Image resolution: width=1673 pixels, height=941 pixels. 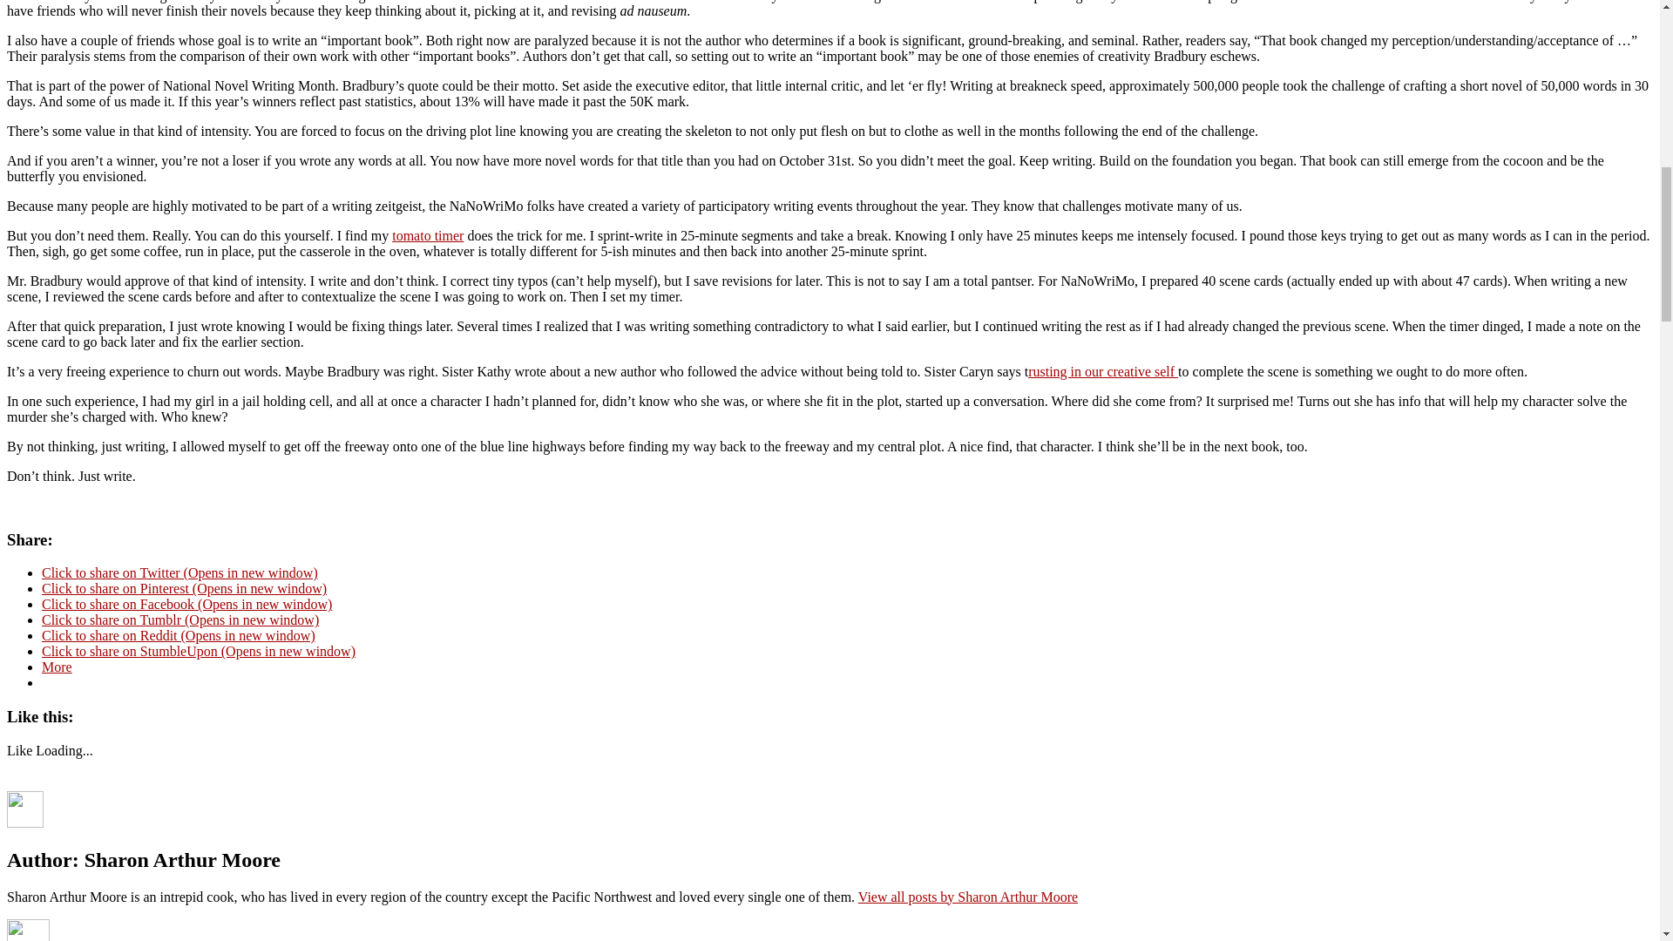 I want to click on Click to share on Reddit, so click(x=179, y=635).